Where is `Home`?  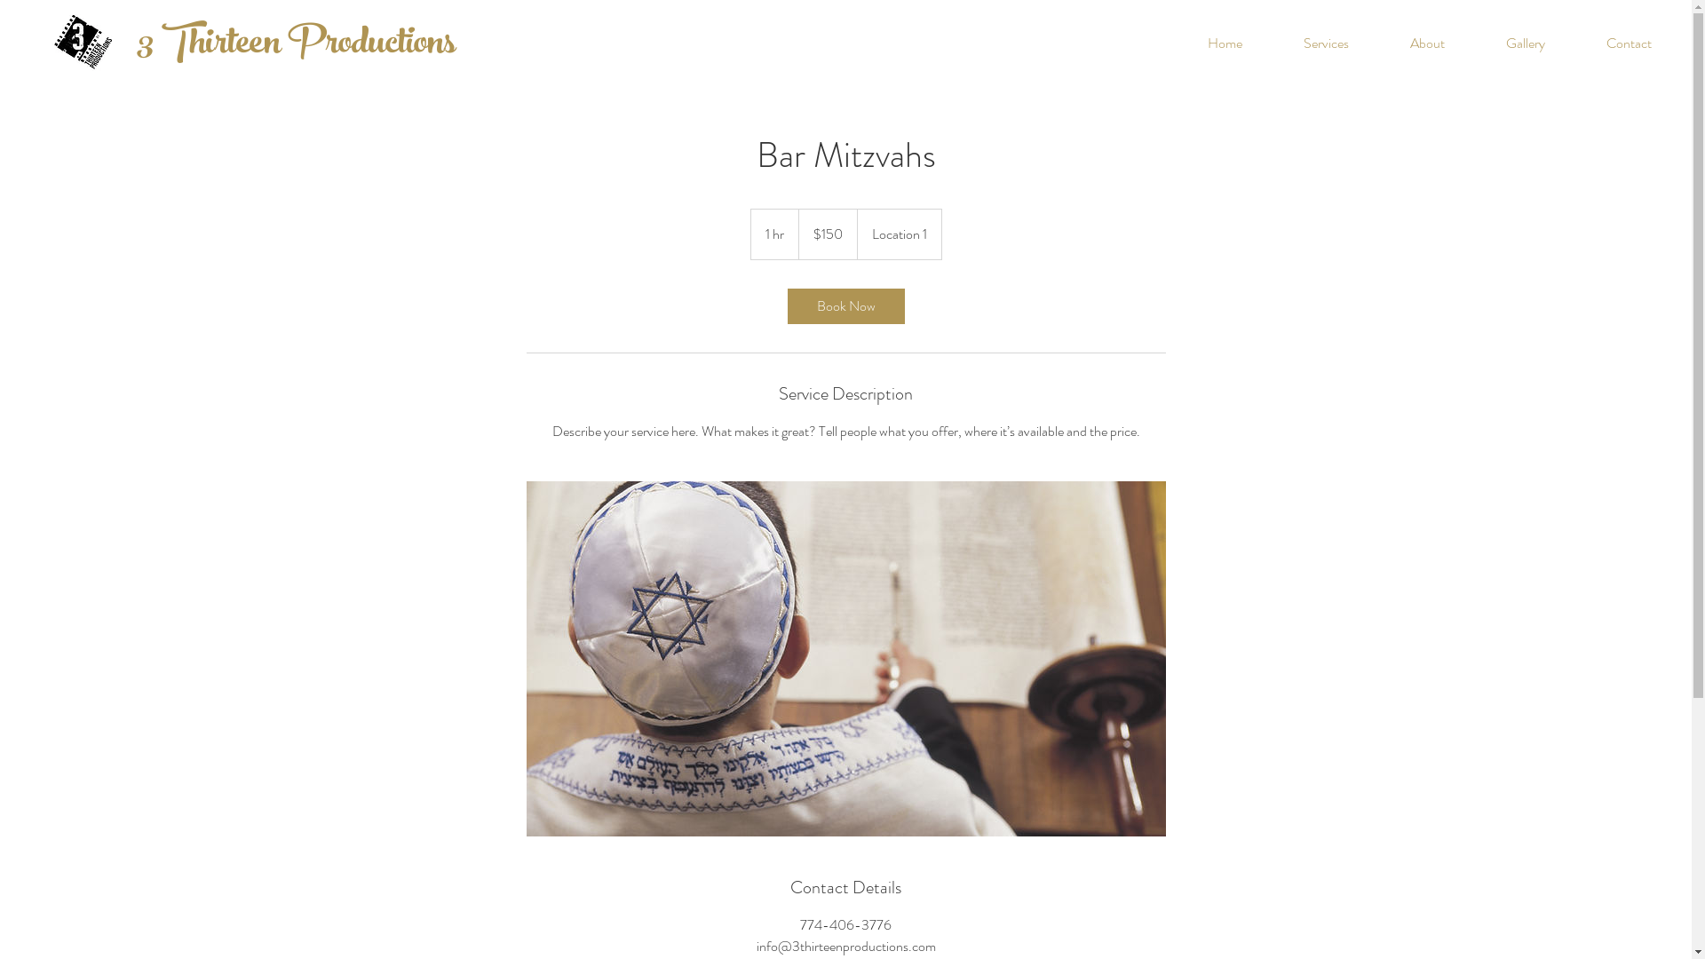 Home is located at coordinates (1225, 44).